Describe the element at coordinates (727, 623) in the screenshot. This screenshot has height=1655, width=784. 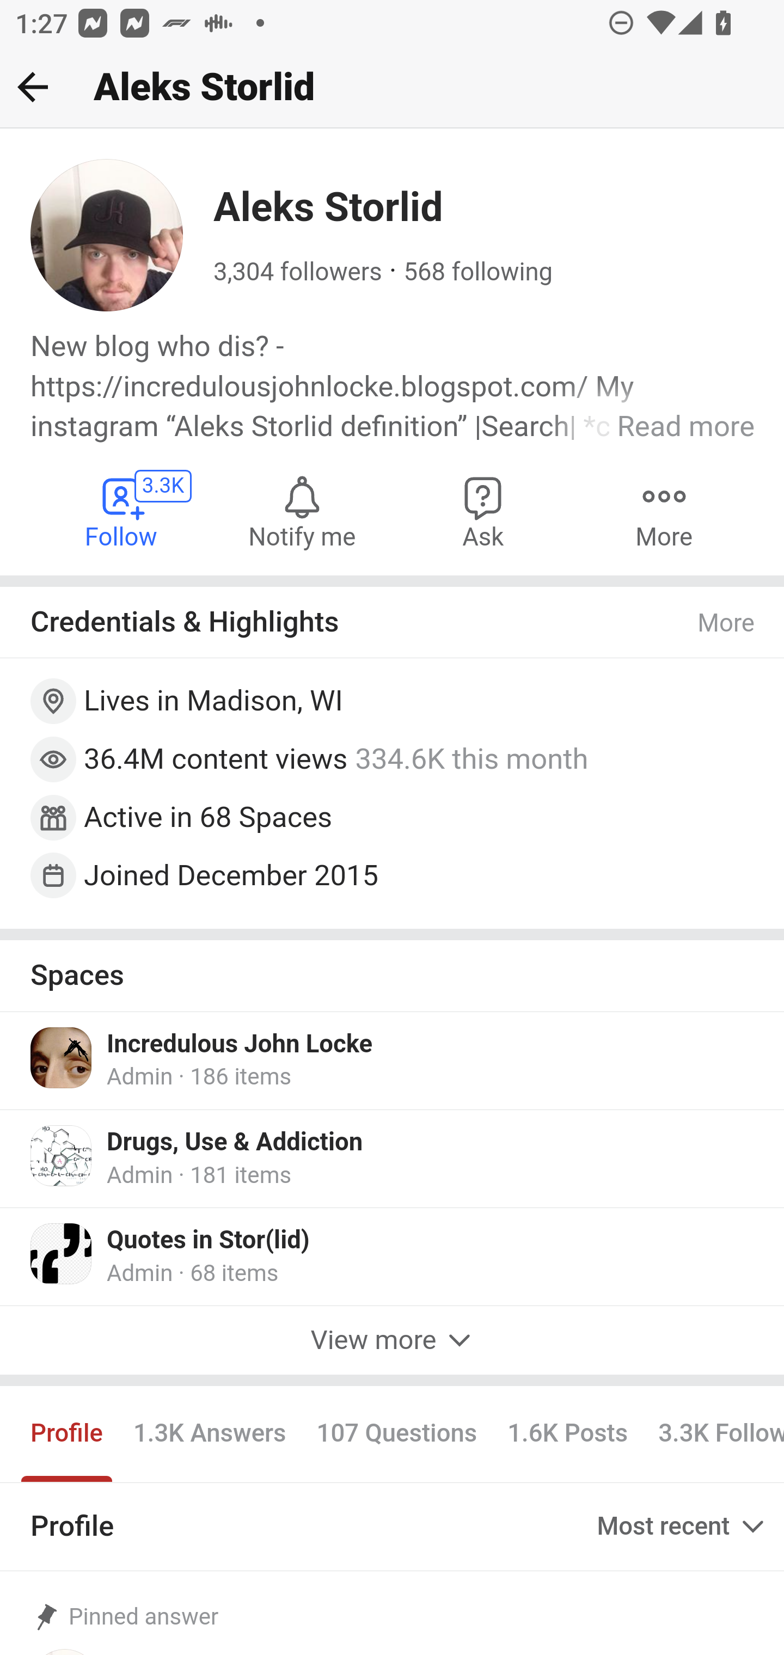
I see `More` at that location.